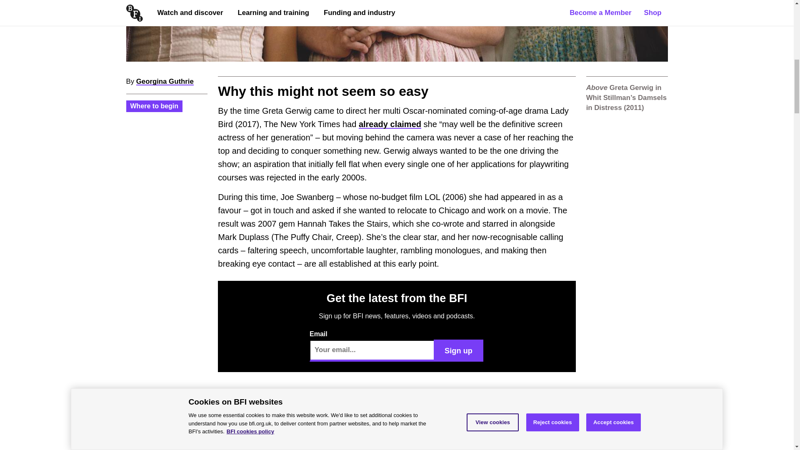 The height and width of the screenshot is (450, 800). I want to click on Where to begin, so click(154, 106).